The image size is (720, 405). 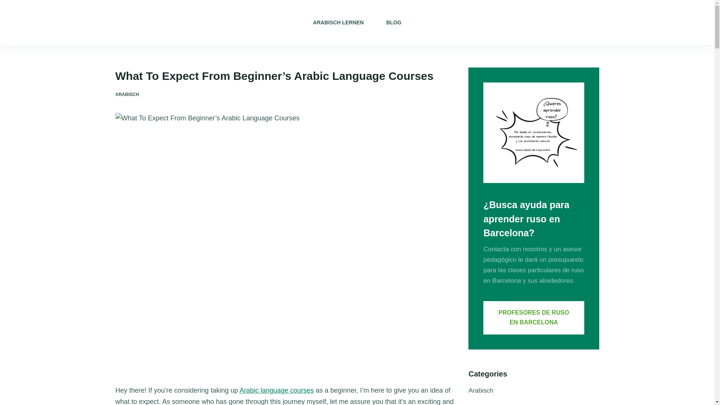 I want to click on ARABISCH, so click(x=127, y=94).